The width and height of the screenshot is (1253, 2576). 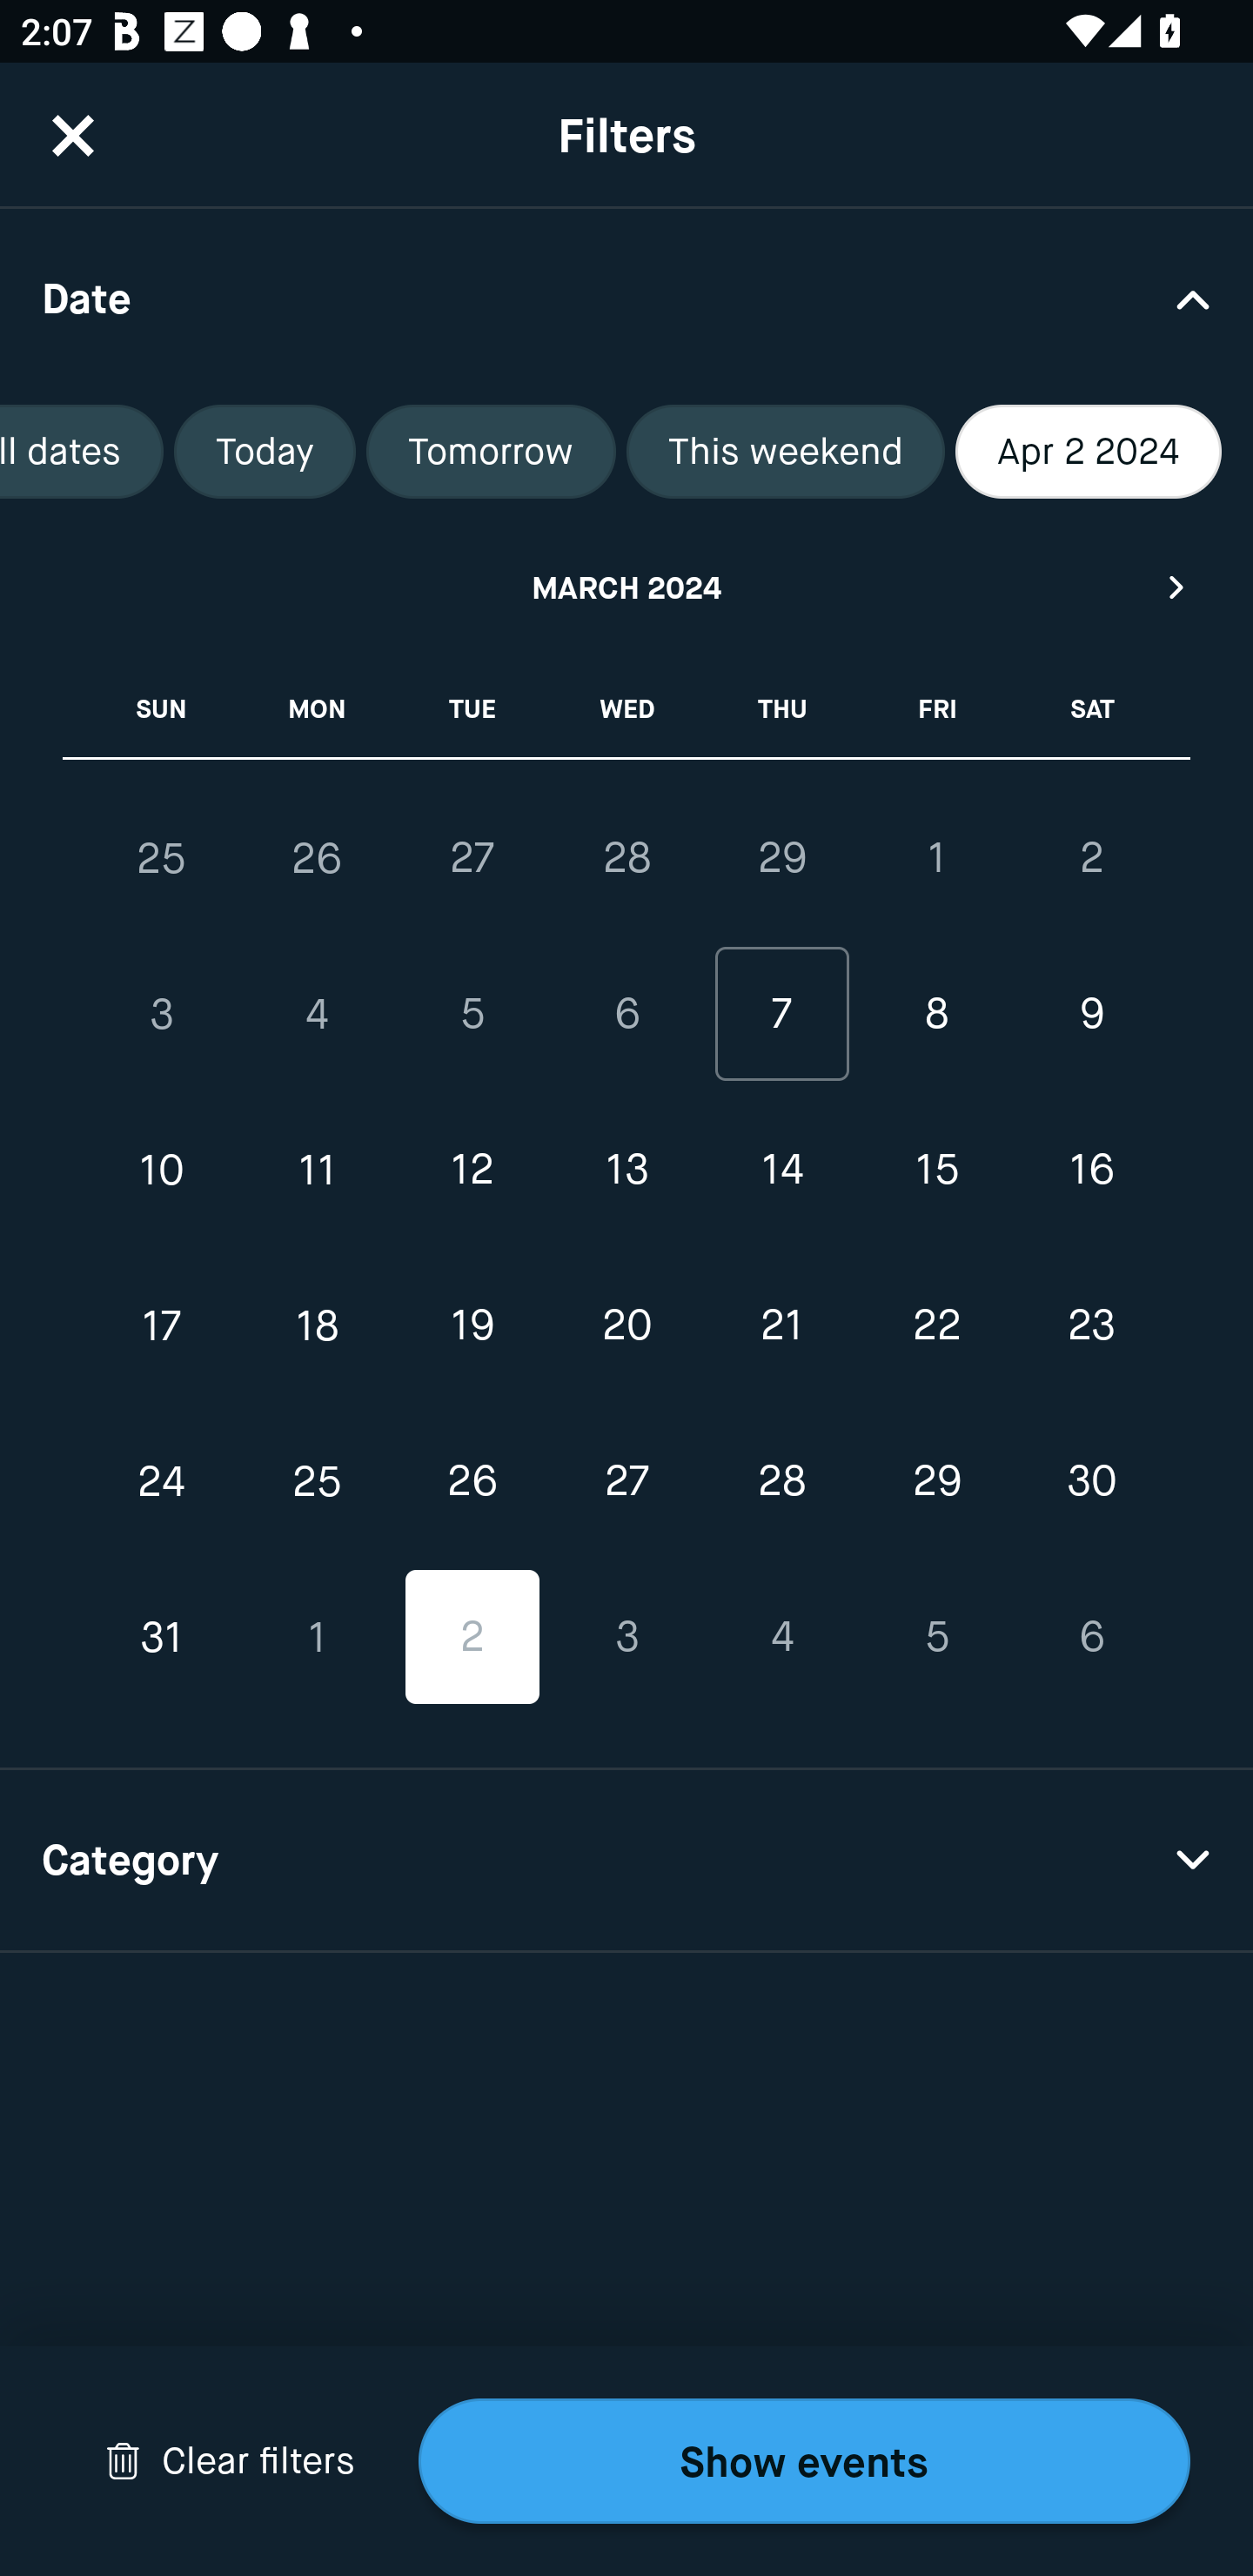 I want to click on 9, so click(x=1091, y=1015).